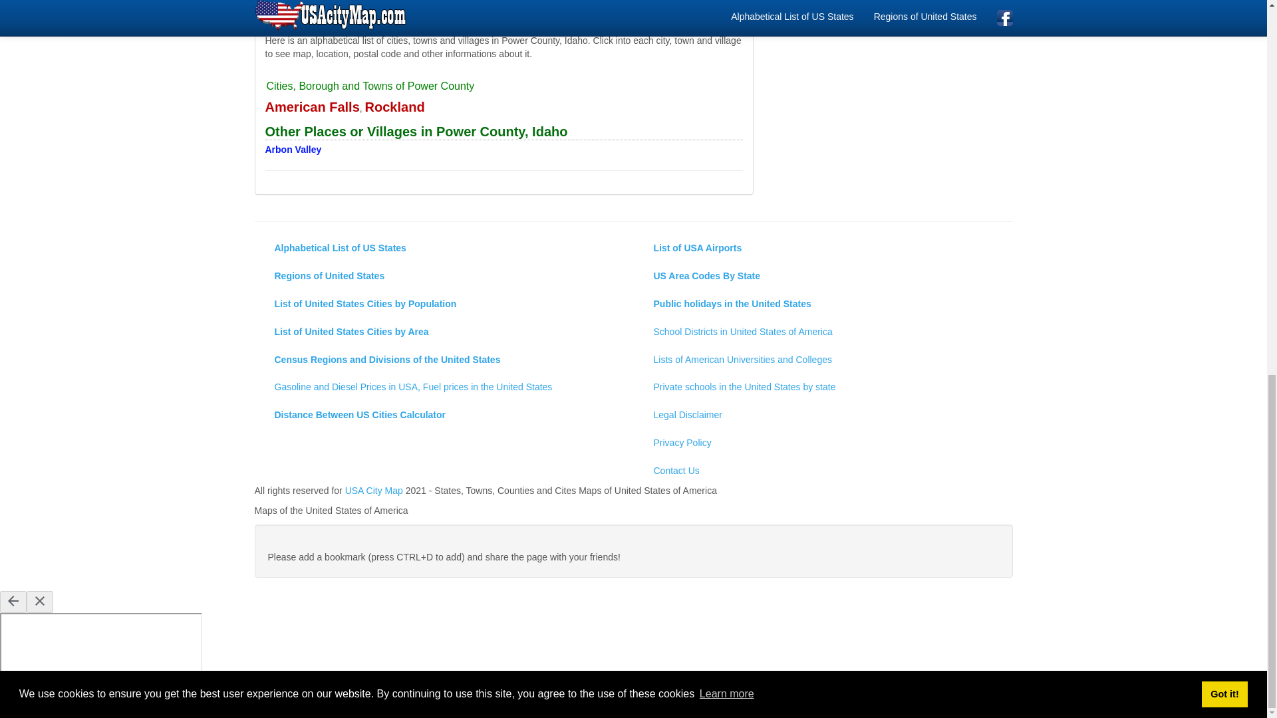  I want to click on List of USA Airports, so click(823, 249).